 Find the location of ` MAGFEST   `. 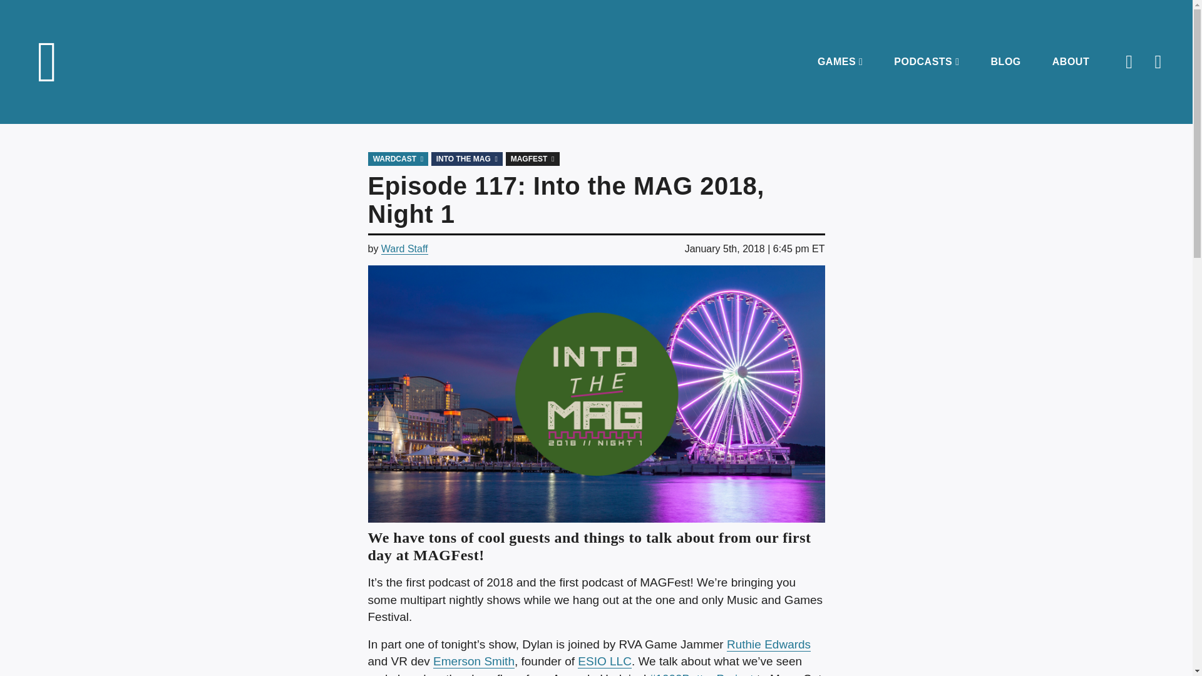

 MAGFEST    is located at coordinates (533, 159).